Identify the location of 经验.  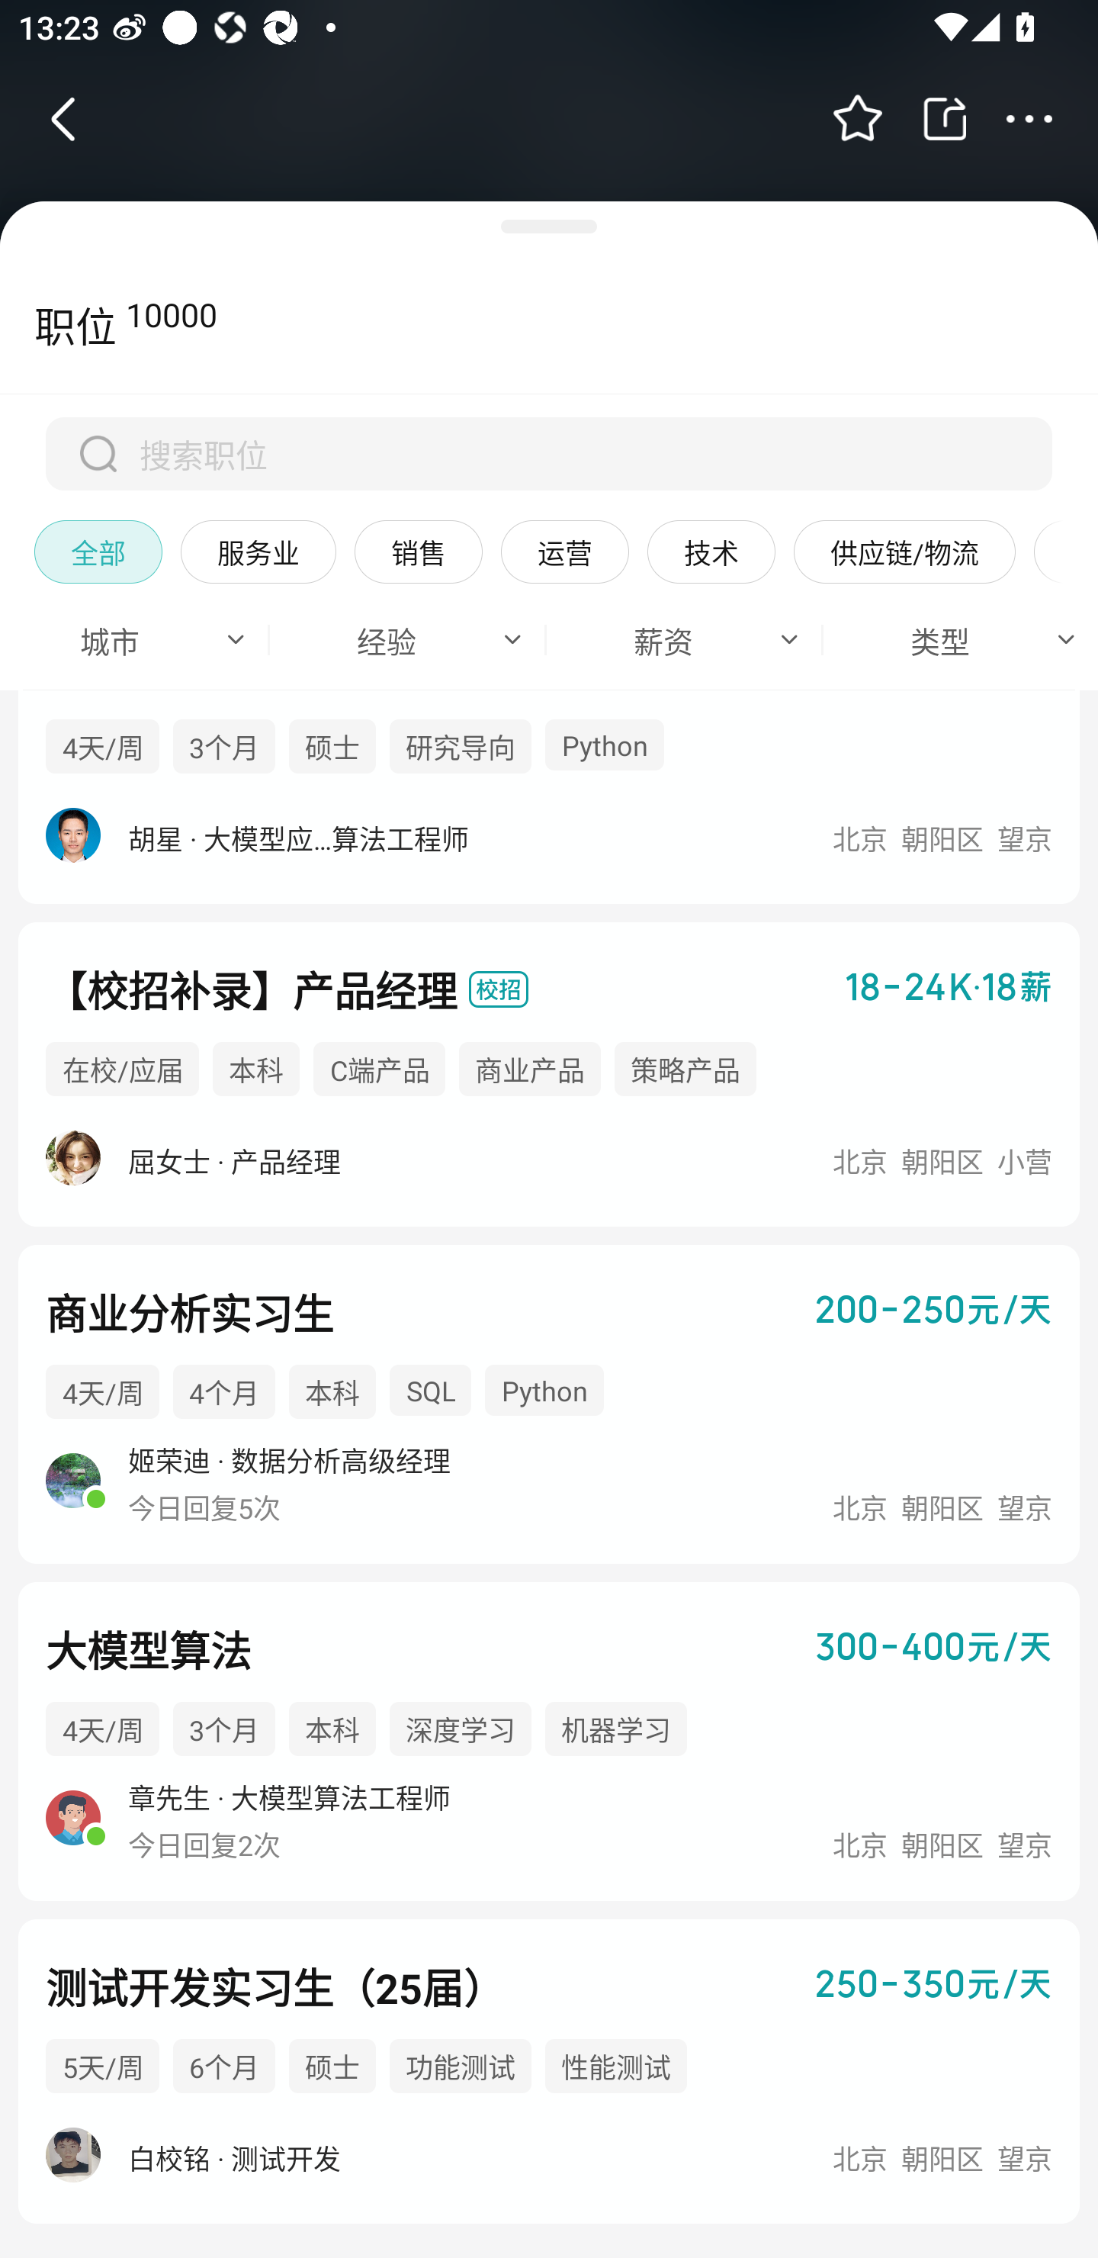
(396, 638).